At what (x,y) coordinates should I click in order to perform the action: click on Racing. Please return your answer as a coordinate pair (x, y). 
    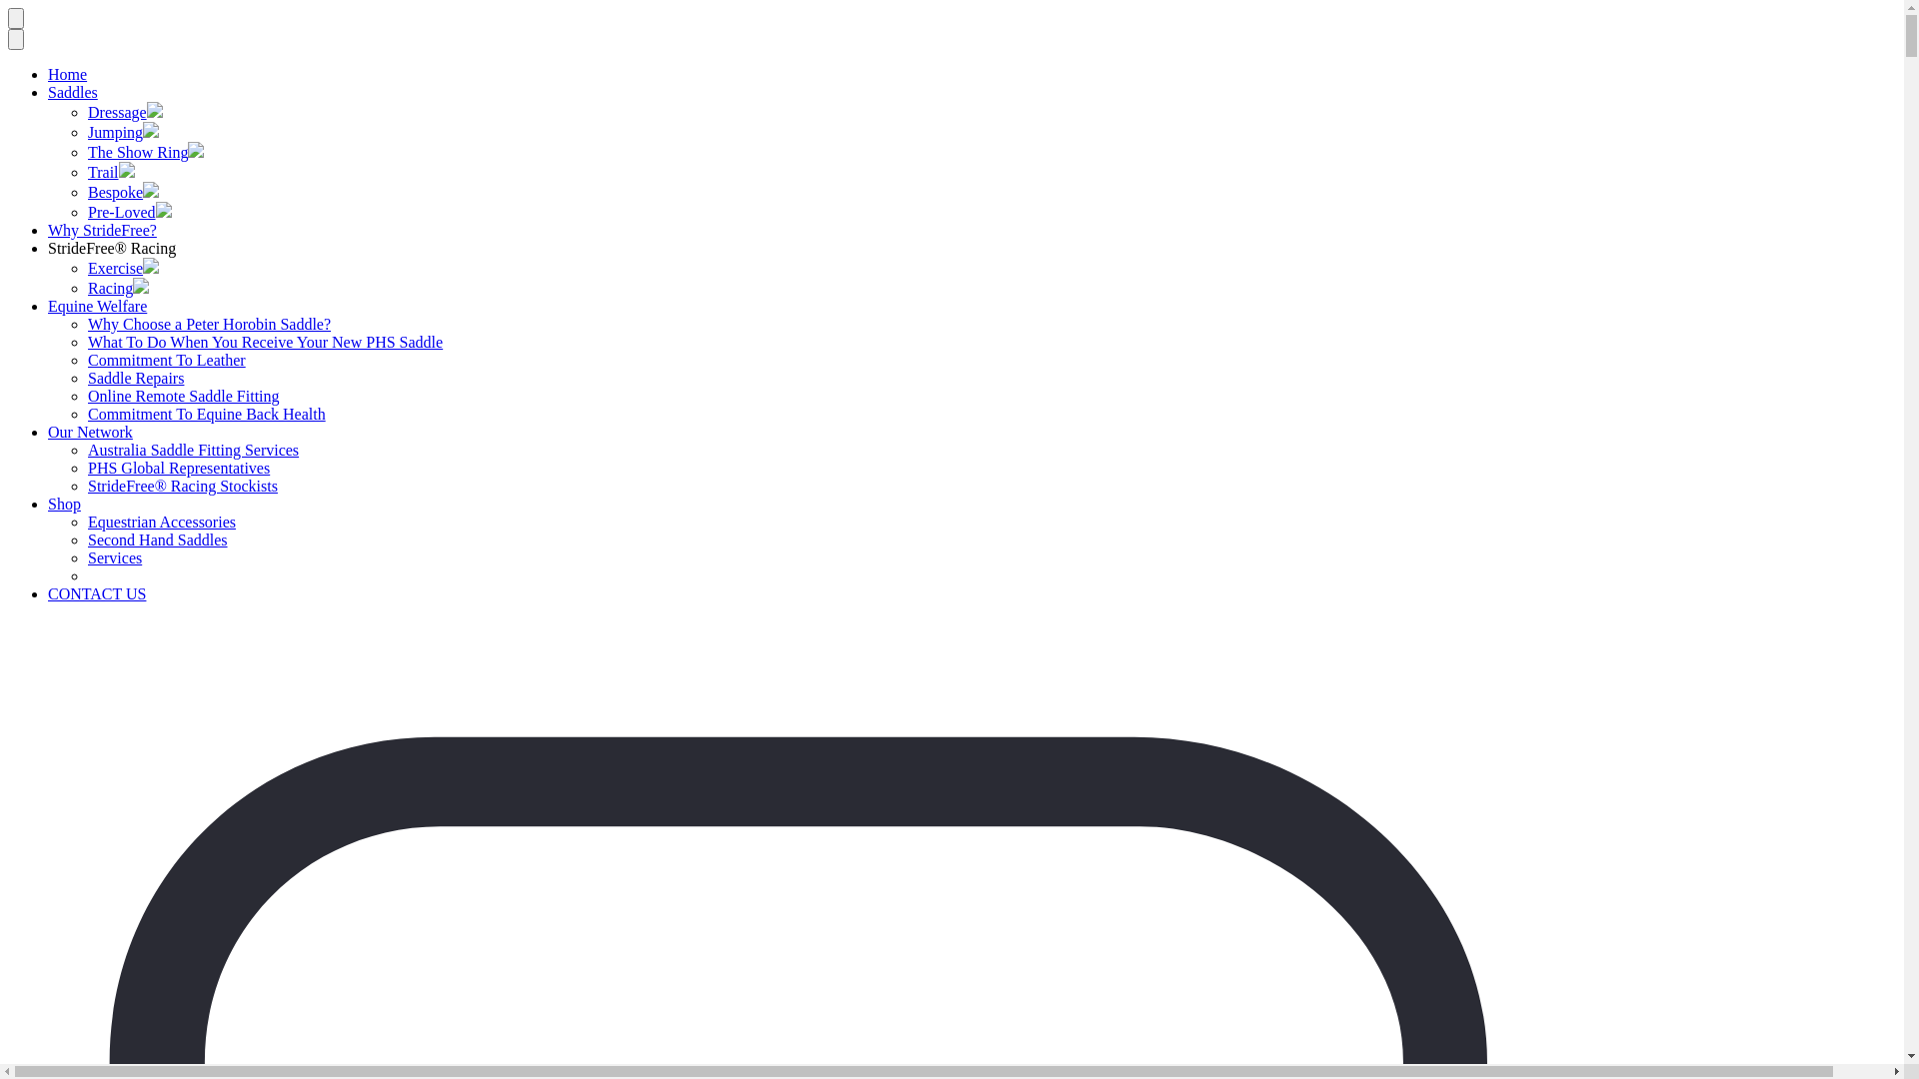
    Looking at the image, I should click on (110, 288).